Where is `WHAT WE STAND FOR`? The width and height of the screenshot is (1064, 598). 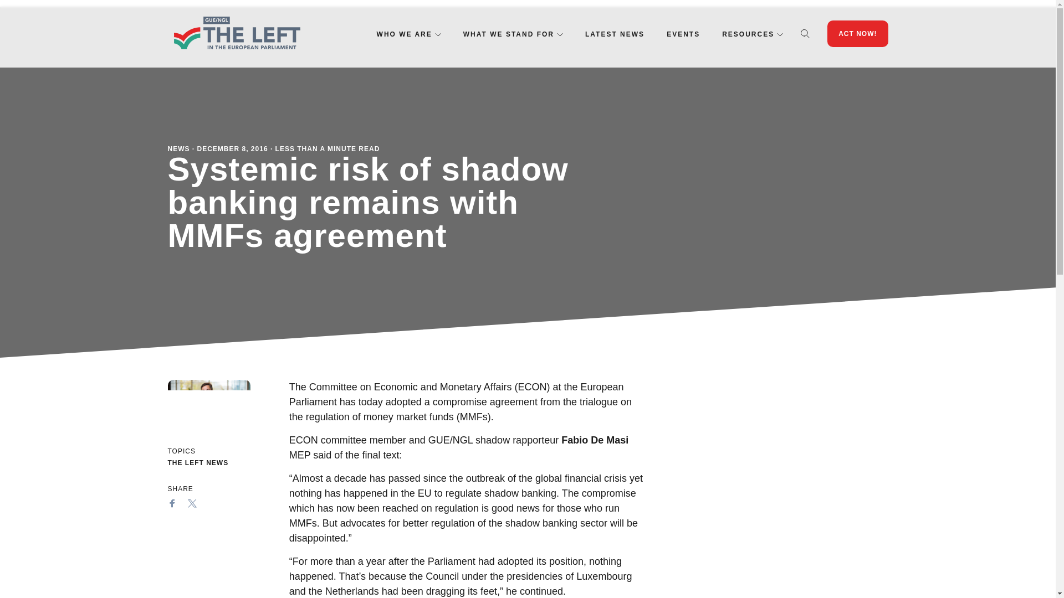
WHAT WE STAND FOR is located at coordinates (509, 34).